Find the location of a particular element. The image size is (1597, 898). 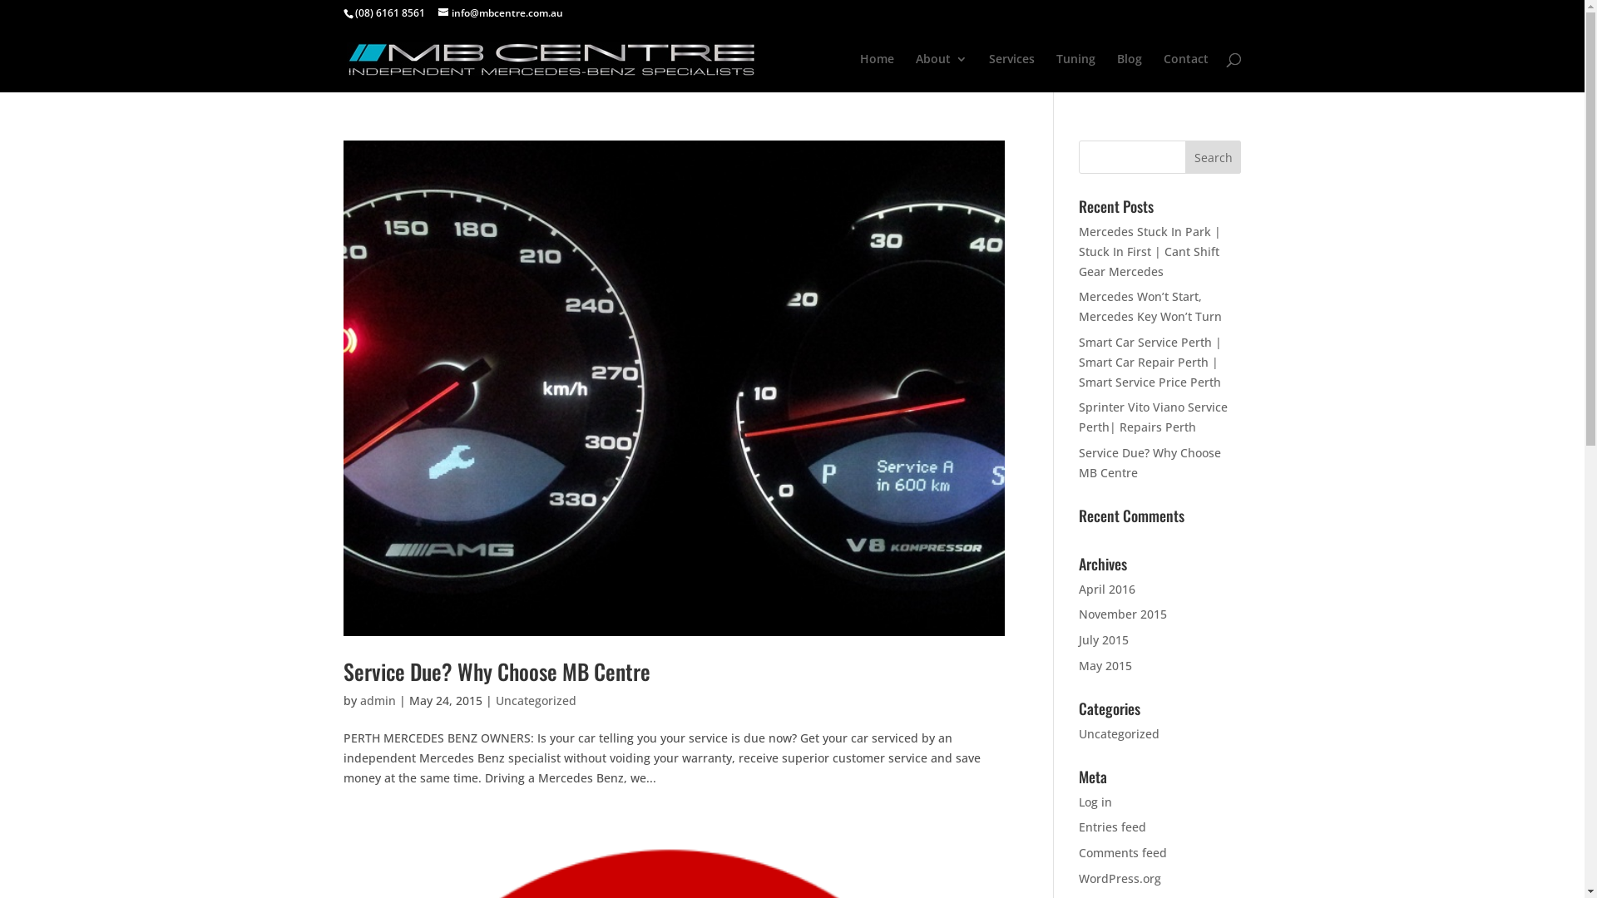

Service Due? Why Choose MB Centre is located at coordinates (1150, 462).